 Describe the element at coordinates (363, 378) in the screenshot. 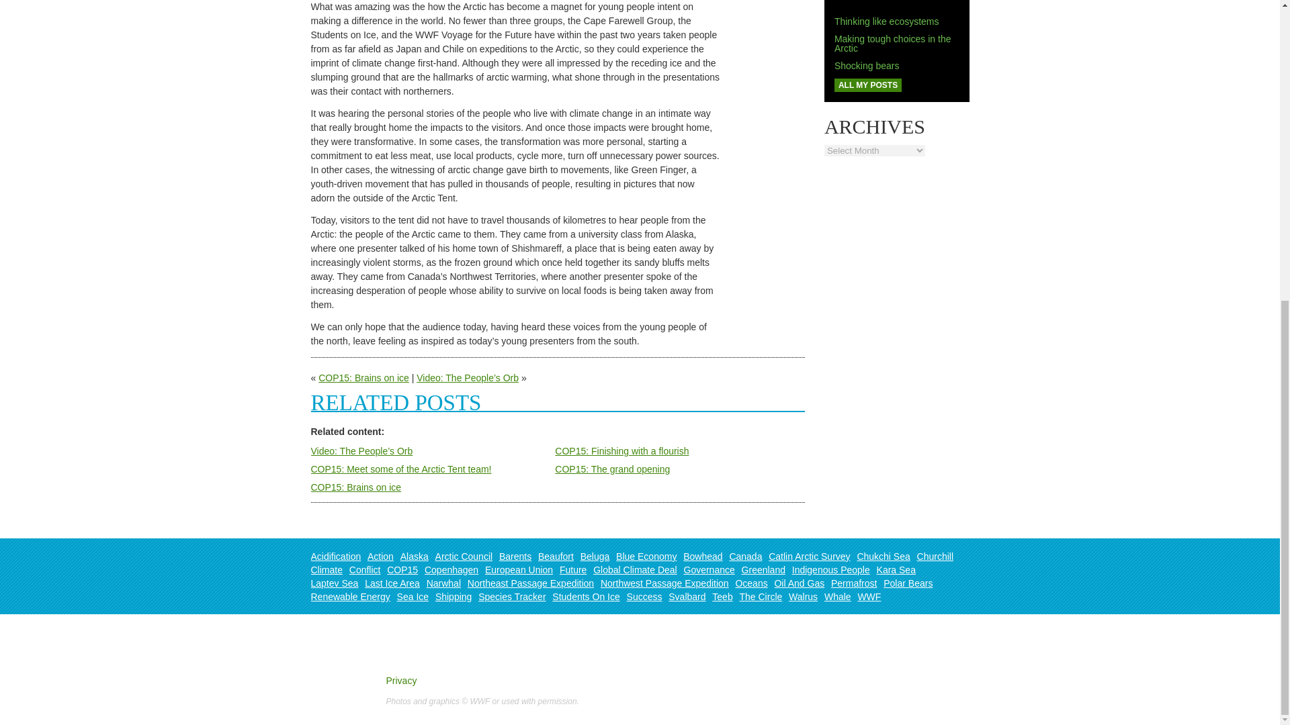

I see `COP15: Brains on ice` at that location.